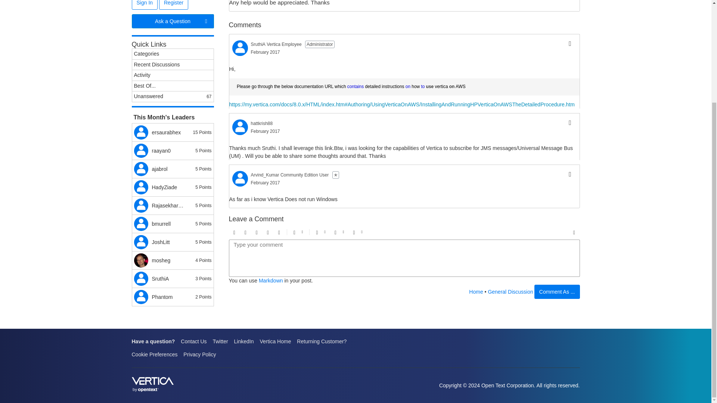  Describe the element at coordinates (258, 44) in the screenshot. I see `SruthiA` at that location.